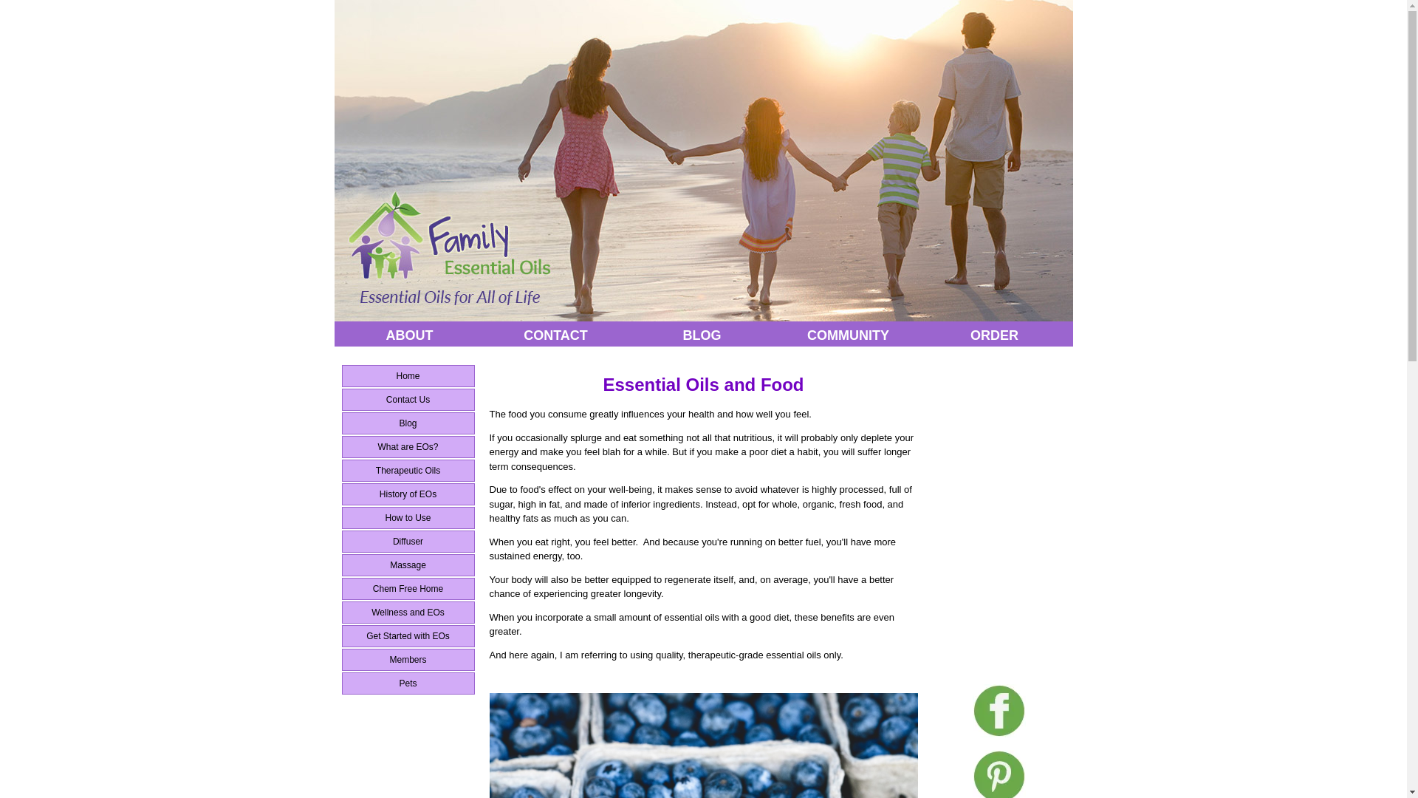  Describe the element at coordinates (408, 660) in the screenshot. I see `Members` at that location.